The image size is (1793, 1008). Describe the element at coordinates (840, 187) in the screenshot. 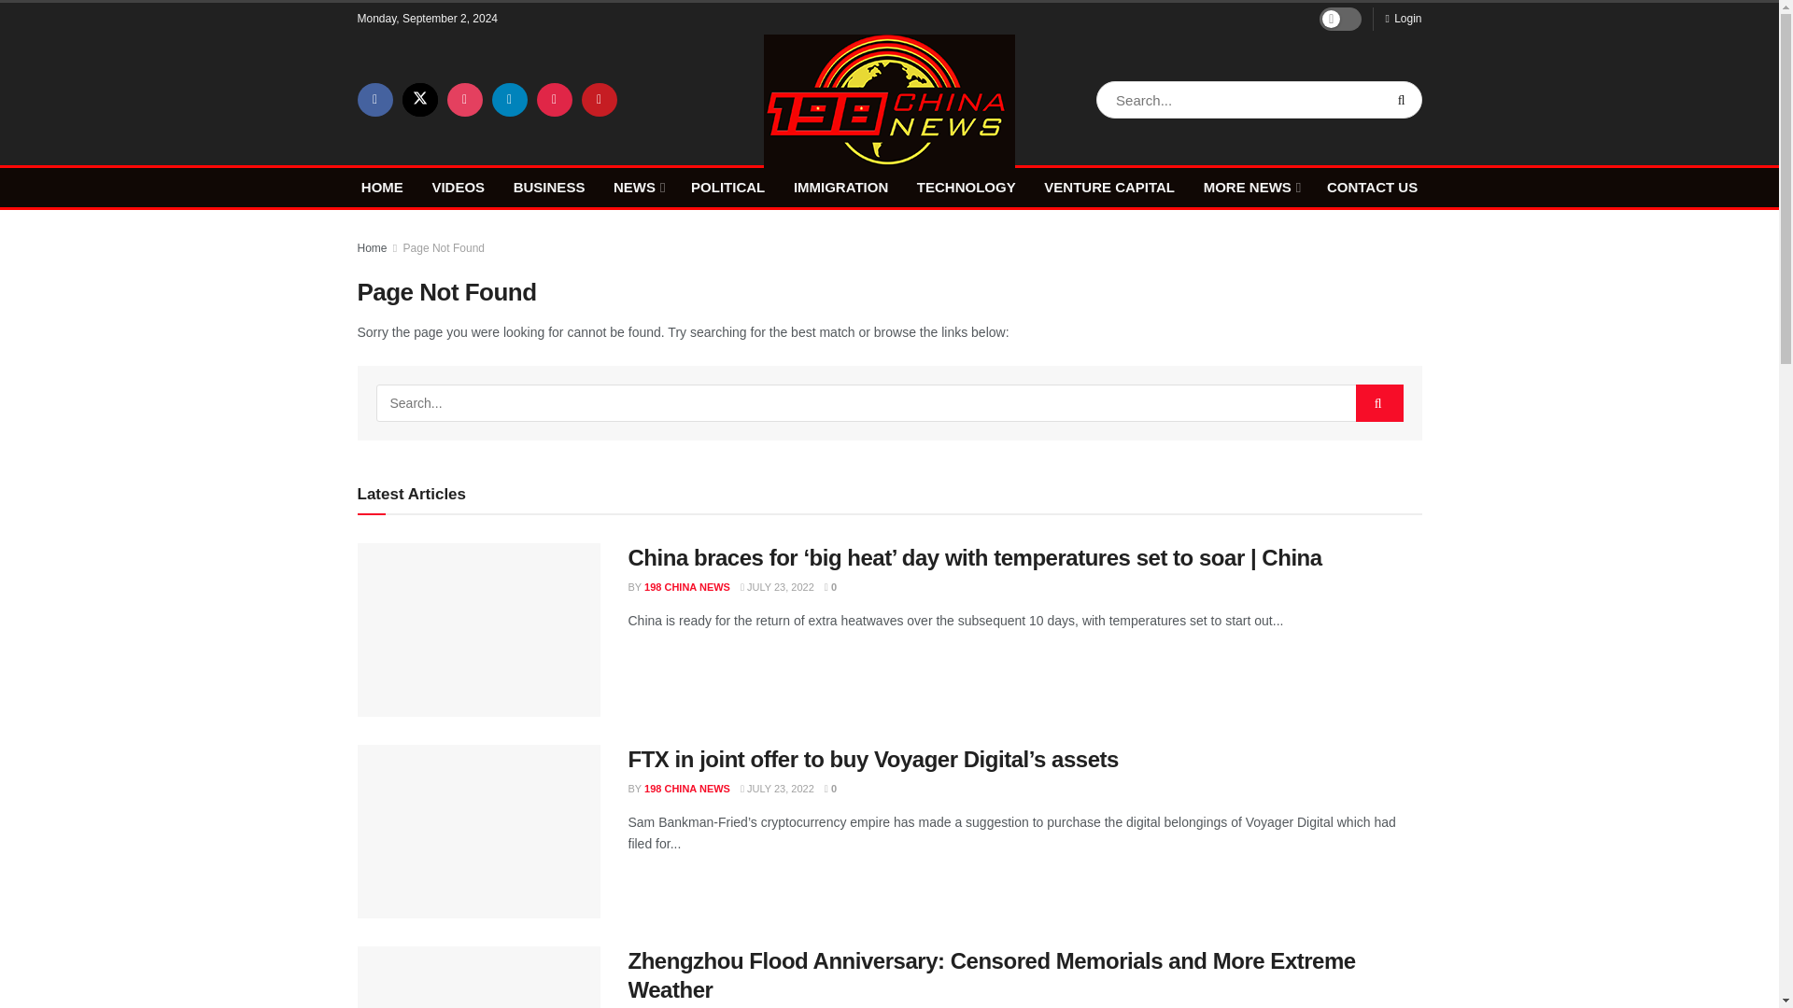

I see `IMMIGRATION` at that location.